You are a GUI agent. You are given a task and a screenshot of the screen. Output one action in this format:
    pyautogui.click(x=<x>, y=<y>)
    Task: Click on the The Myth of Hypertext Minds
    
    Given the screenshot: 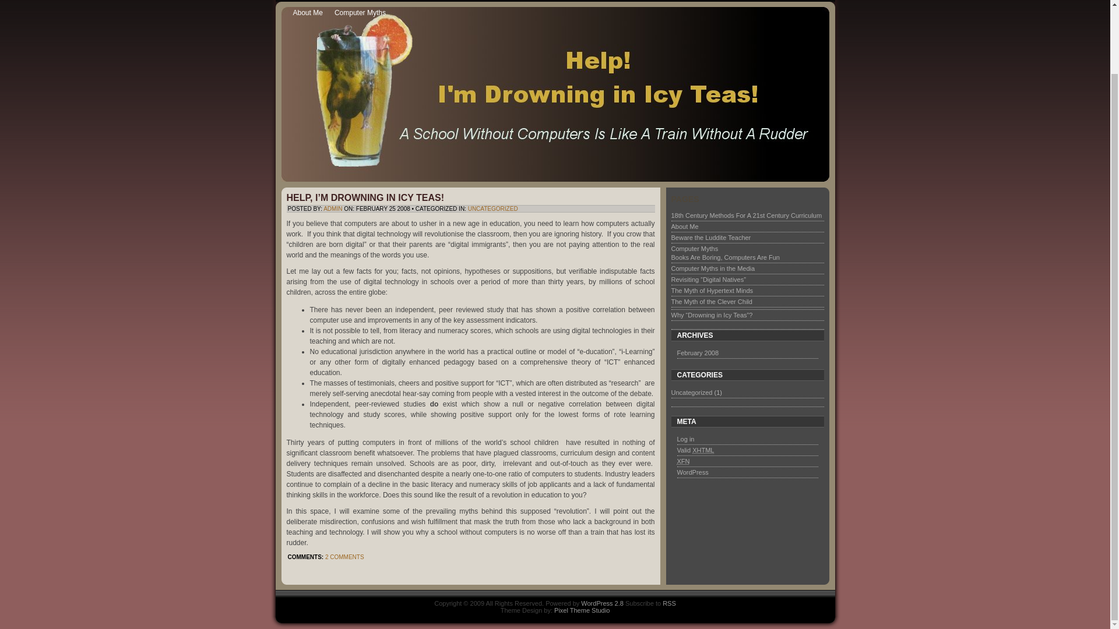 What is the action you would take?
    pyautogui.click(x=712, y=290)
    